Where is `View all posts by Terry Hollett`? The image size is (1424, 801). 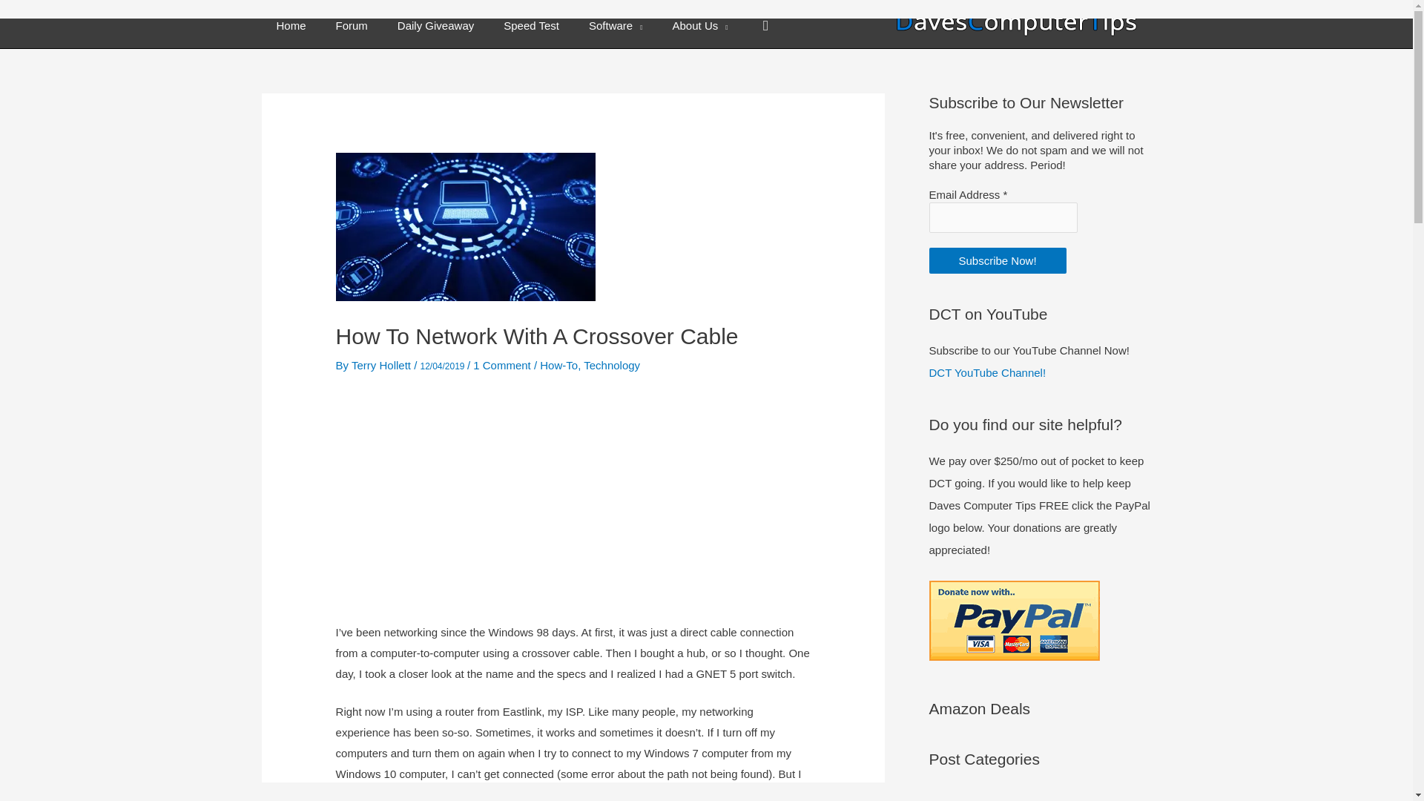
View all posts by Terry Hollett is located at coordinates (383, 365).